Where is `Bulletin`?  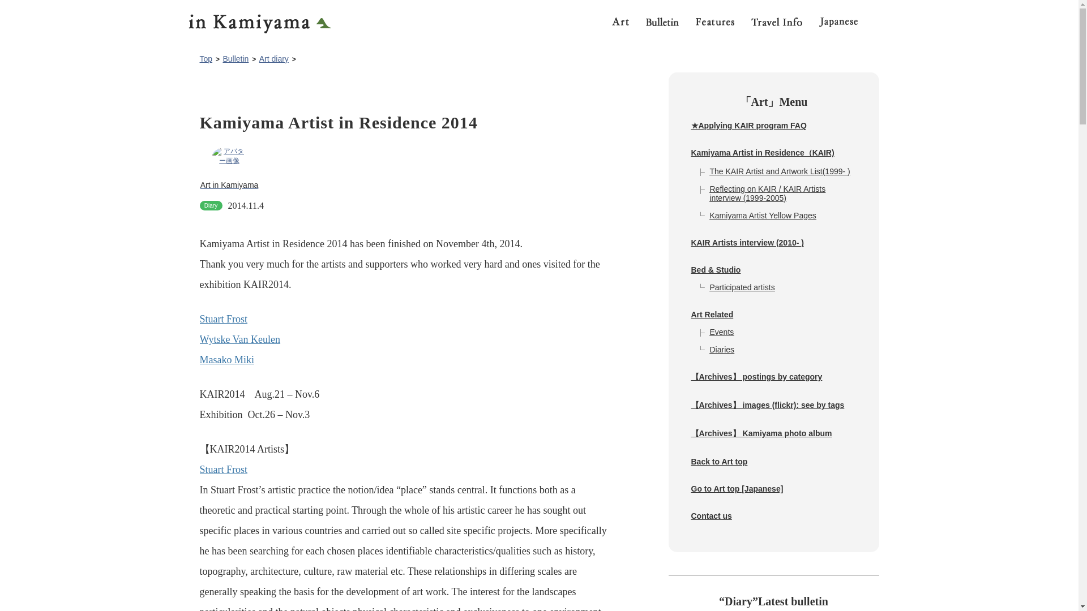
Bulletin is located at coordinates (236, 59).